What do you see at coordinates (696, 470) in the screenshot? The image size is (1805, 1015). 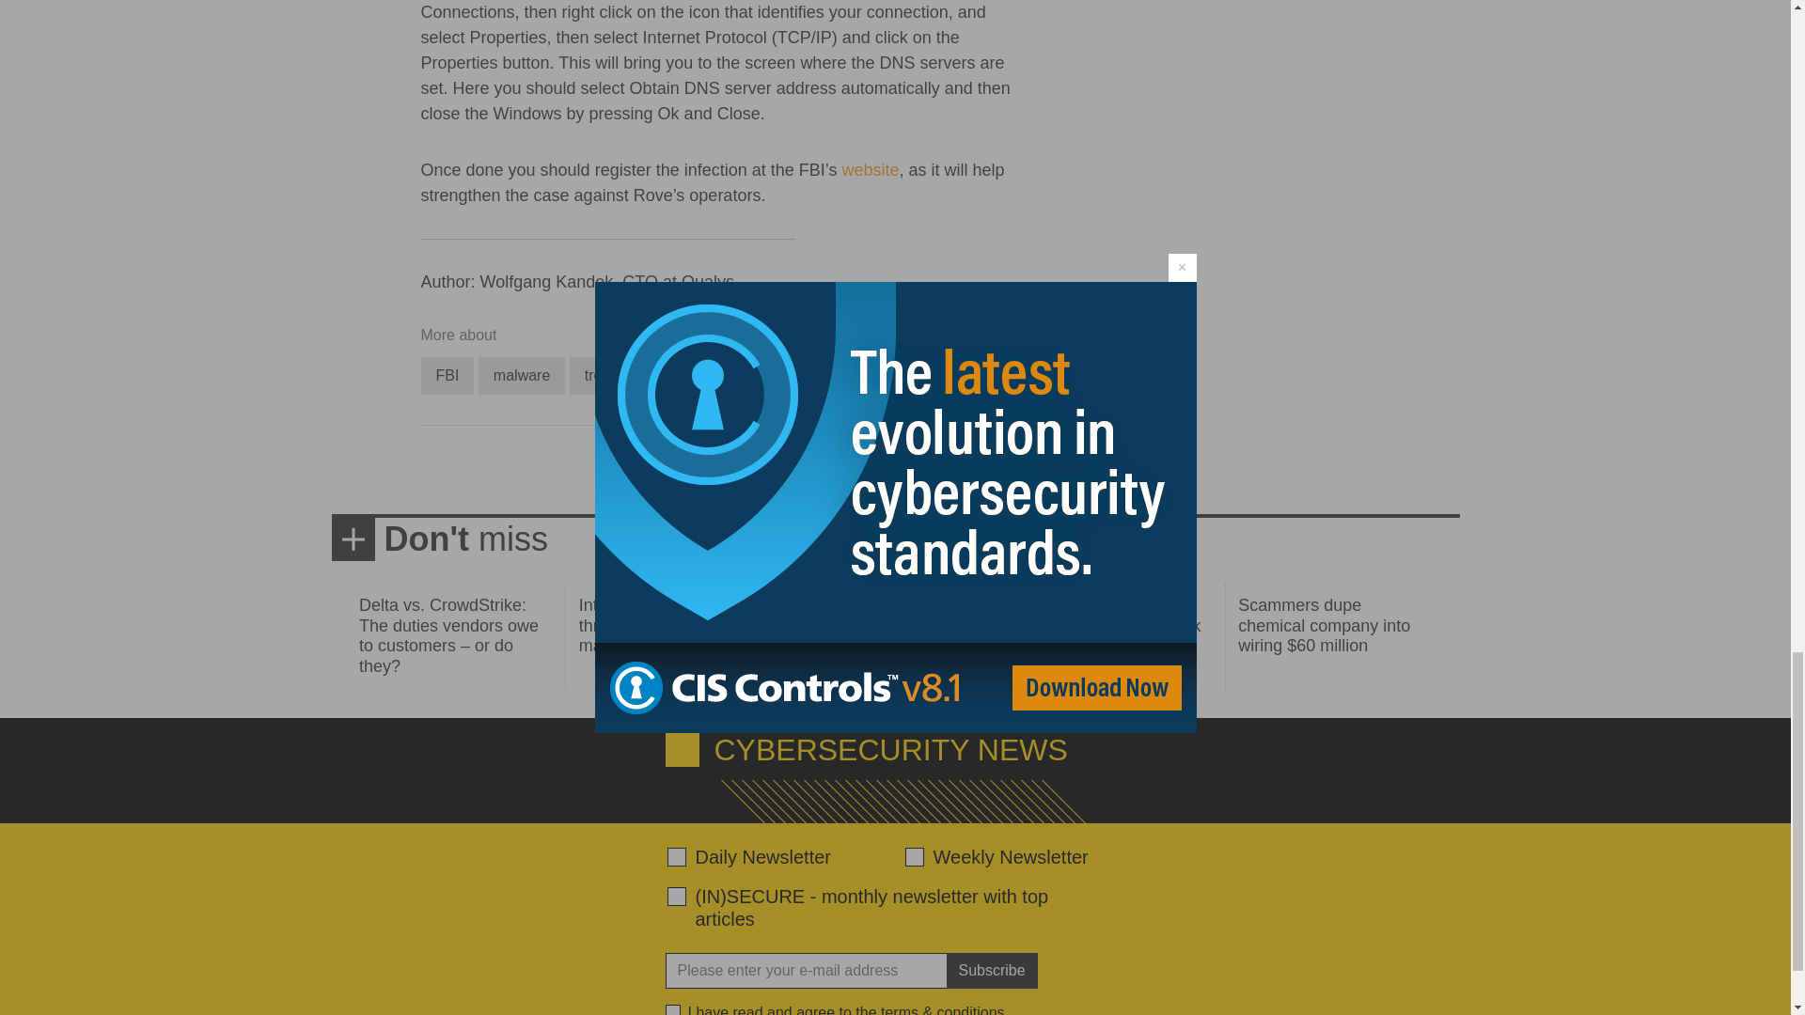 I see `Share Detecting the DNS Changer malware on Facebook` at bounding box center [696, 470].